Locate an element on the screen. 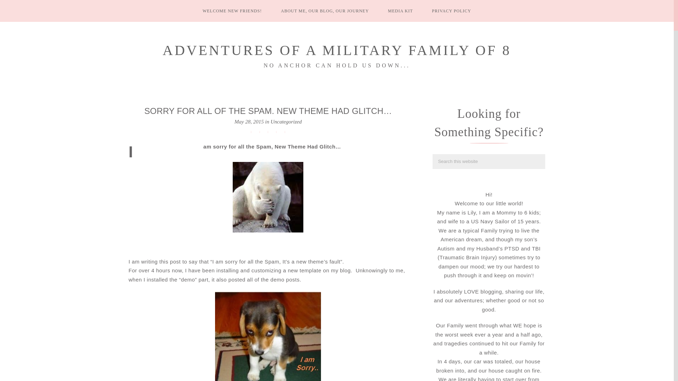  WELCOME NEW FRIENDS! is located at coordinates (232, 11).